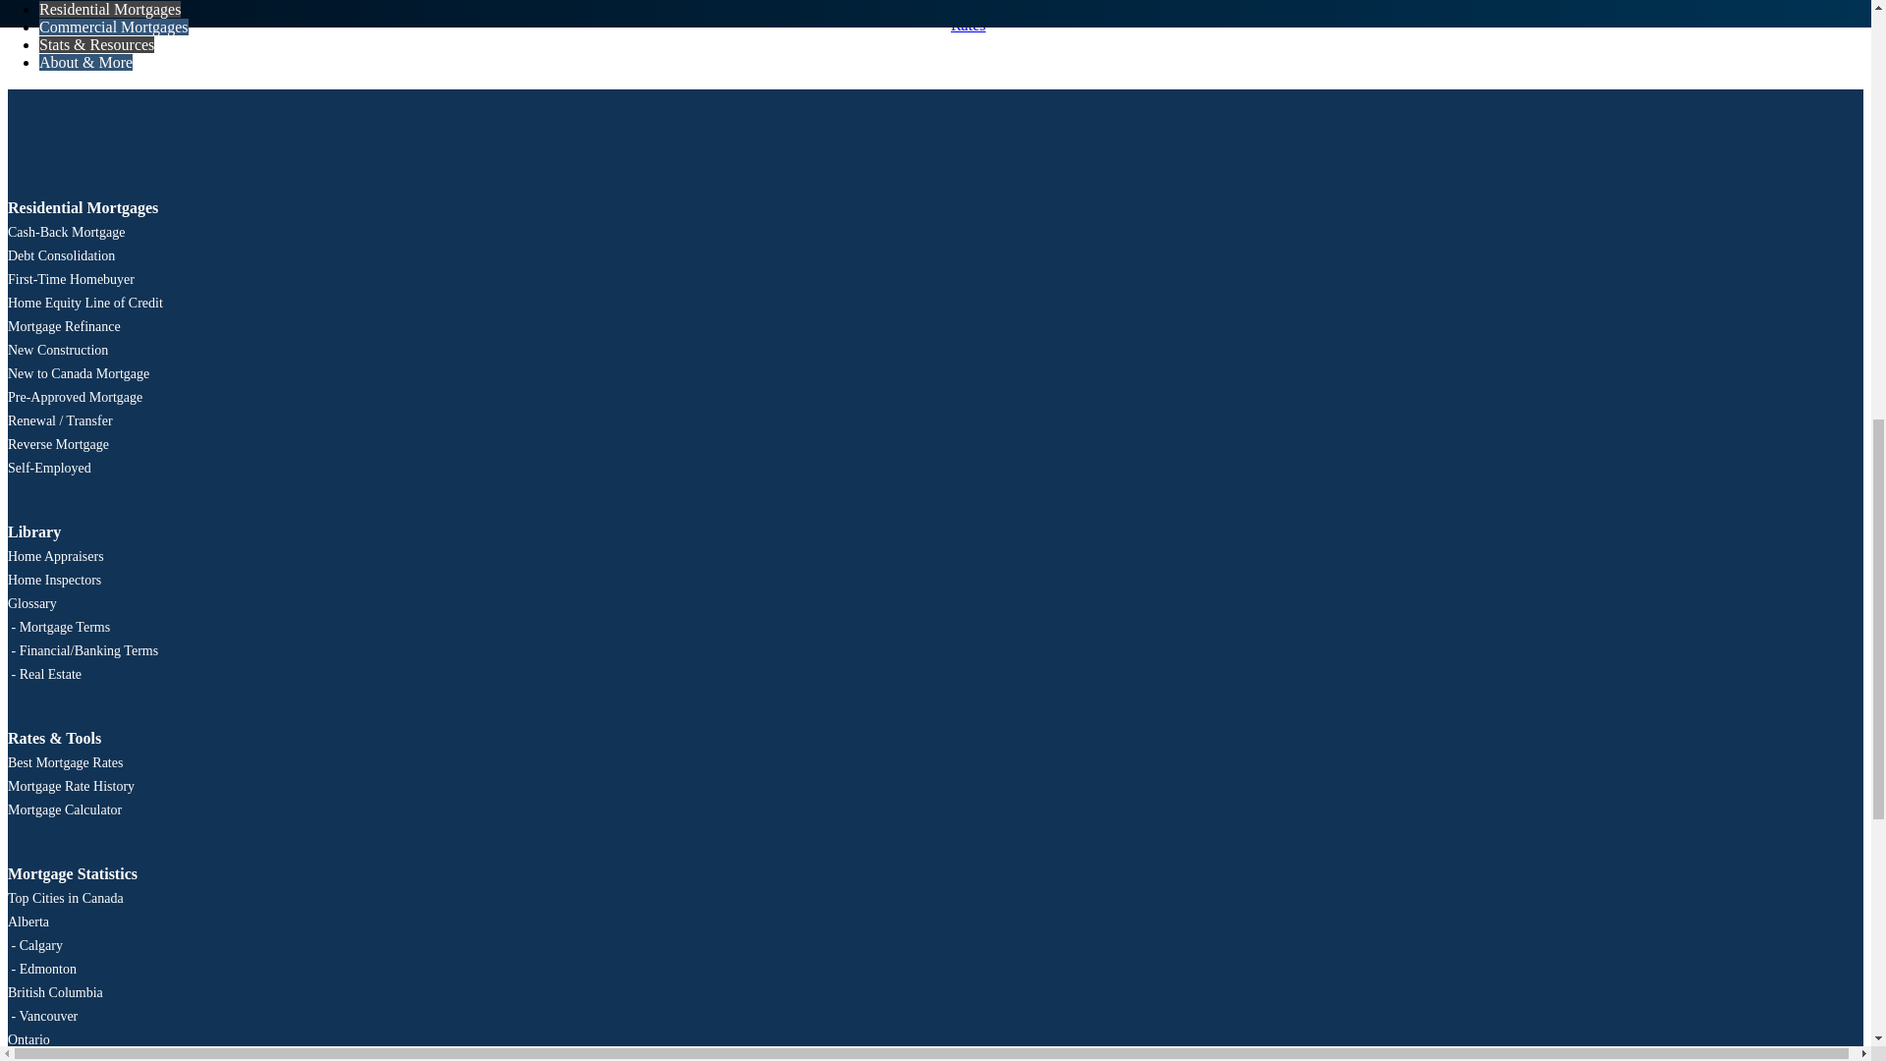 Image resolution: width=1886 pixels, height=1061 pixels. What do you see at coordinates (83, 208) in the screenshot?
I see `Residential Mortgages` at bounding box center [83, 208].